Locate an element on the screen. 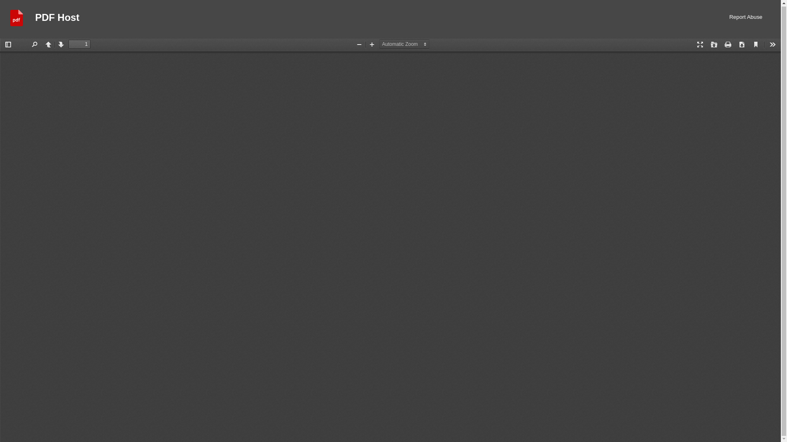 This screenshot has height=442, width=787. 1 is located at coordinates (80, 44).